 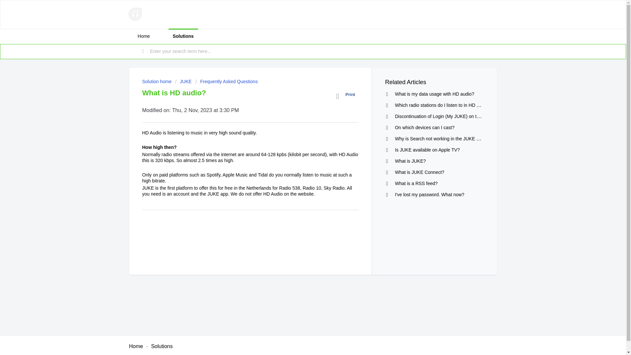 What do you see at coordinates (427, 150) in the screenshot?
I see `Is JUKE available on Apple TV?` at bounding box center [427, 150].